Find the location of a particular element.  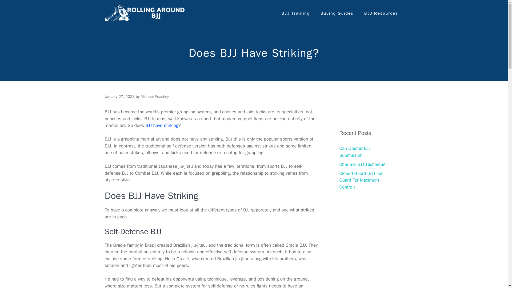

Michael Peachey is located at coordinates (155, 97).